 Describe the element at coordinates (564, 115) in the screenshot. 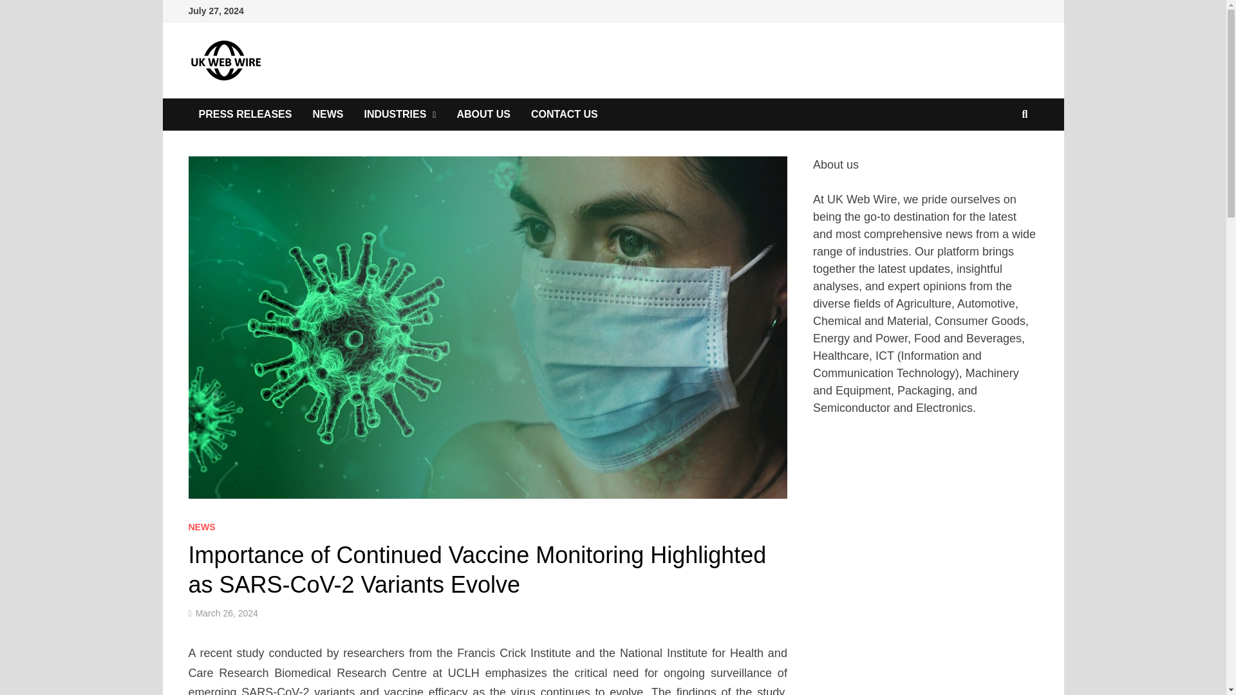

I see `CONTACT US` at that location.